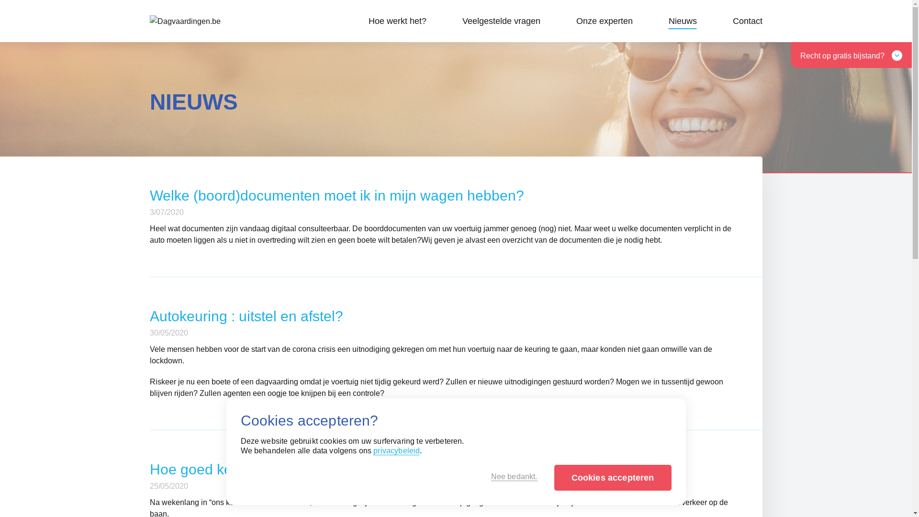 This screenshot has width=919, height=517. Describe the element at coordinates (514, 477) in the screenshot. I see `Nee bedankt.` at that location.